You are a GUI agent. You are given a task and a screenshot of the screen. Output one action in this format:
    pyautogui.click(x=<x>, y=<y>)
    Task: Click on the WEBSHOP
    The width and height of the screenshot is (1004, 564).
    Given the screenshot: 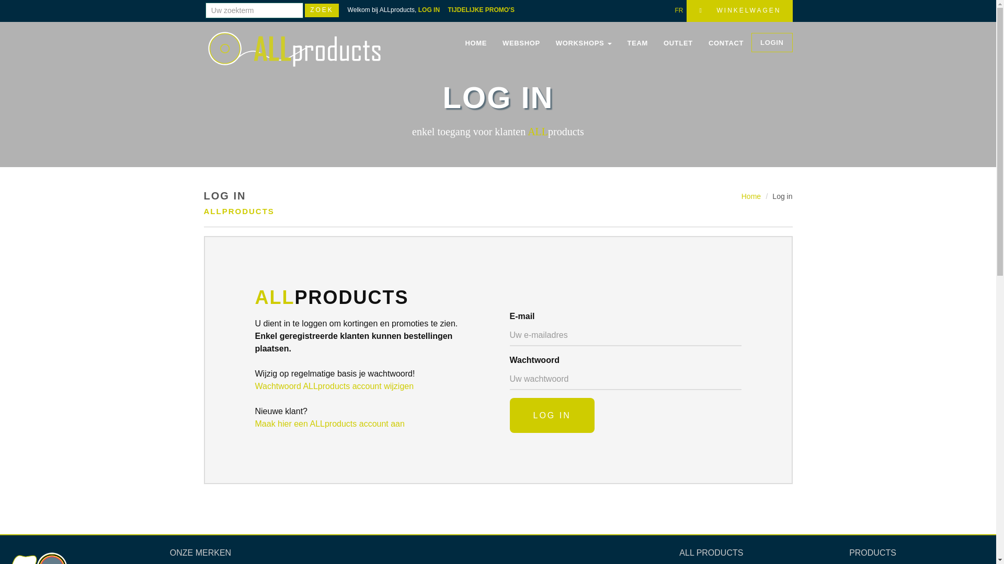 What is the action you would take?
    pyautogui.click(x=521, y=43)
    